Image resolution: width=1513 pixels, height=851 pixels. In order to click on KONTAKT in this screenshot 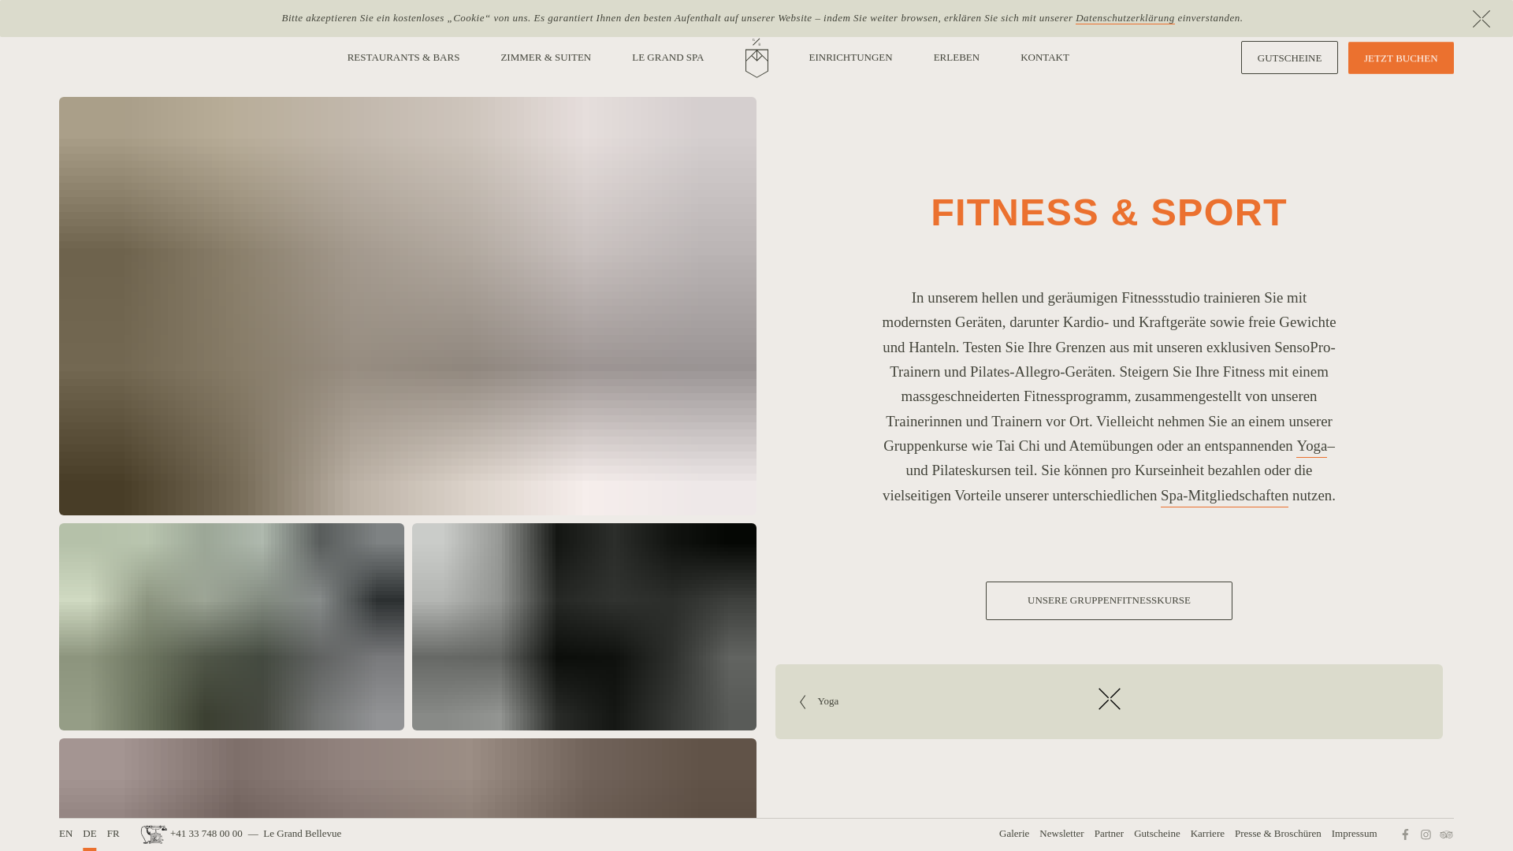, I will do `click(1045, 58)`.